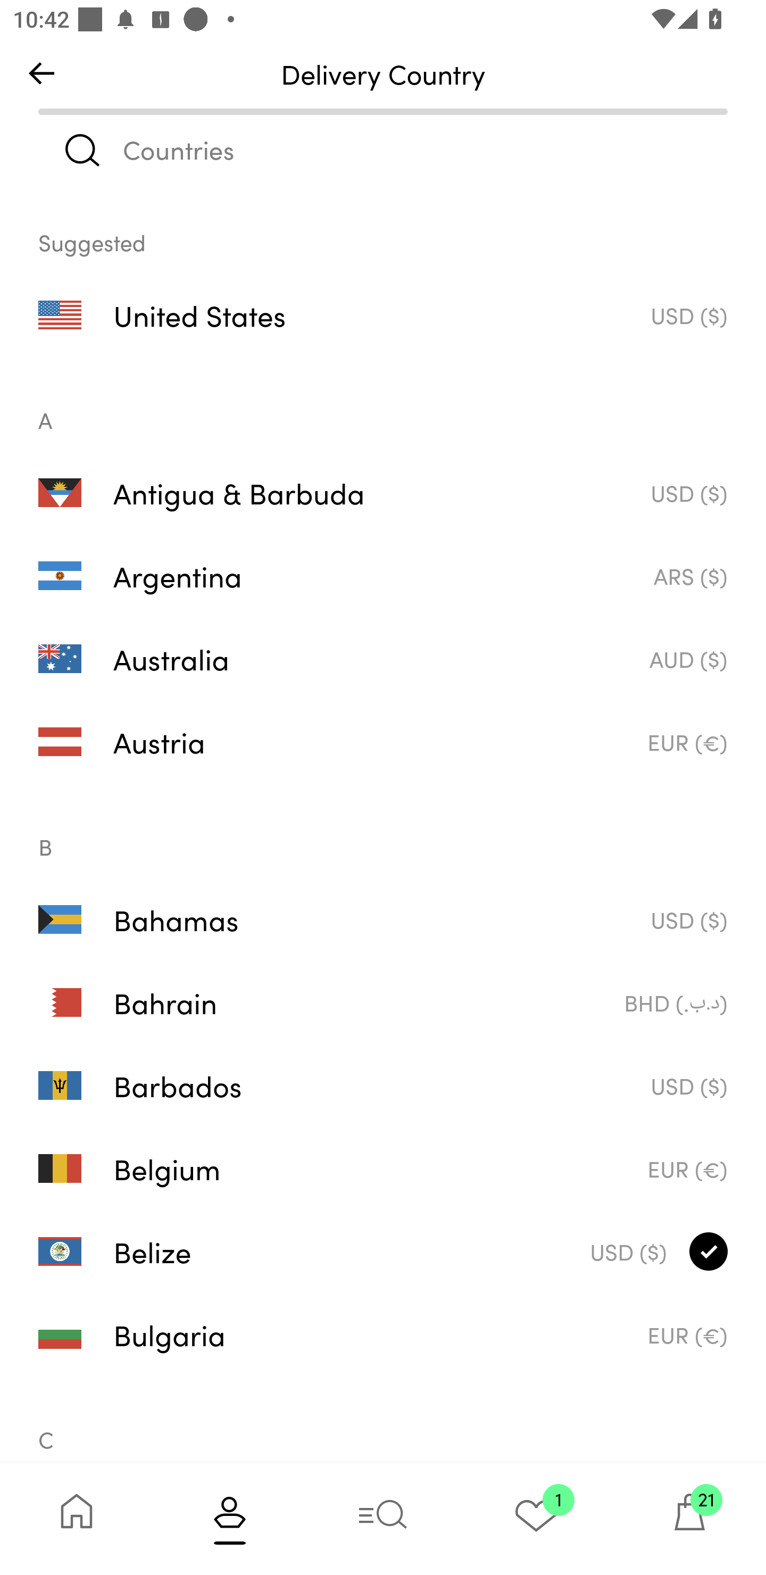  I want to click on Belize USD ($), so click(383, 1251).